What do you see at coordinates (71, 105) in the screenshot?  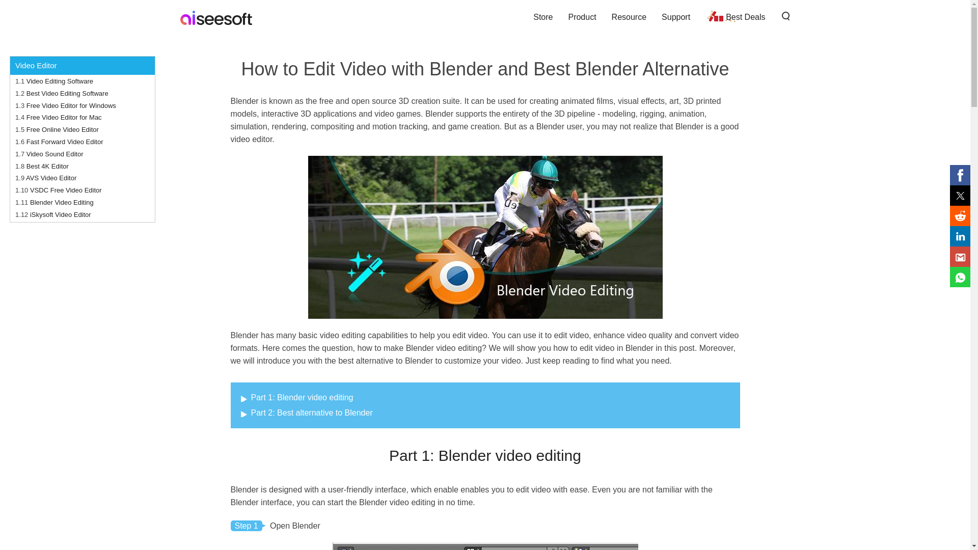 I see `Free Video Editor for Windows` at bounding box center [71, 105].